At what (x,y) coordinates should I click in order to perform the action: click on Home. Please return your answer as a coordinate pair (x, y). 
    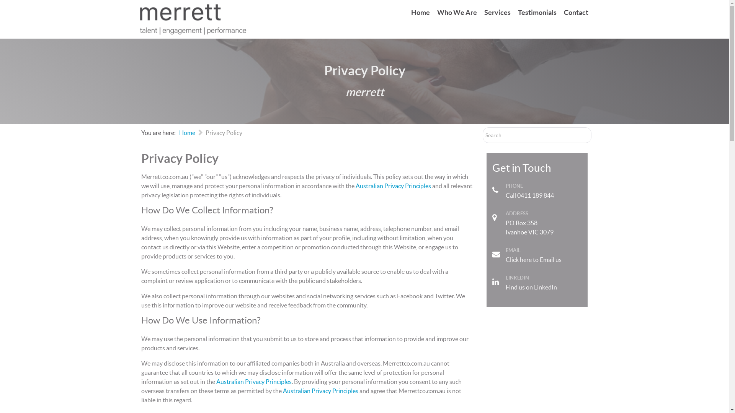
    Looking at the image, I should click on (187, 133).